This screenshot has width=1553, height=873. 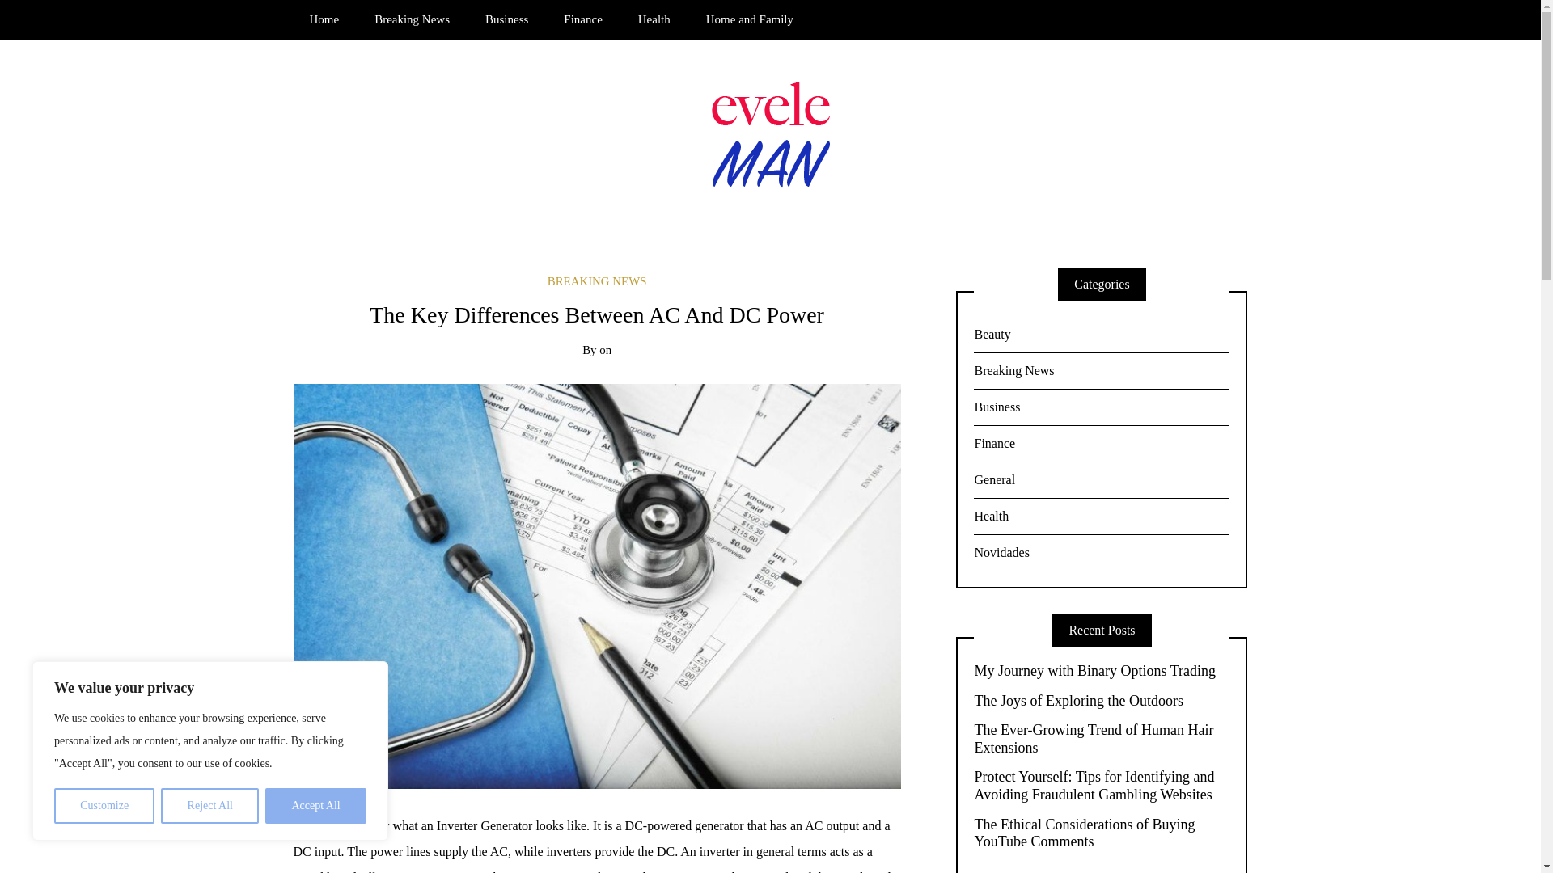 I want to click on BREAKING NEWS, so click(x=597, y=281).